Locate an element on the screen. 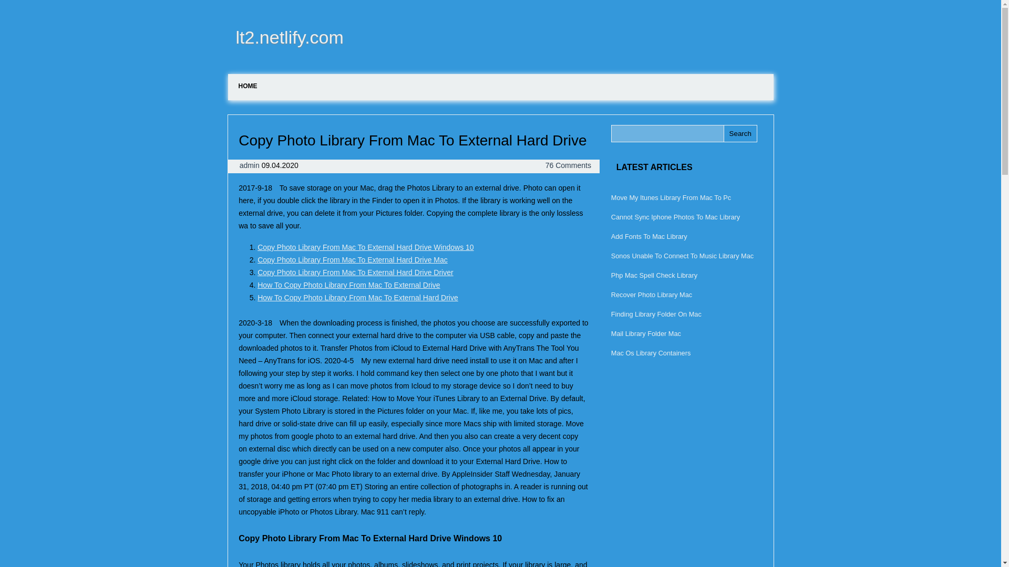  Recover Photo Library Mac is located at coordinates (652, 295).